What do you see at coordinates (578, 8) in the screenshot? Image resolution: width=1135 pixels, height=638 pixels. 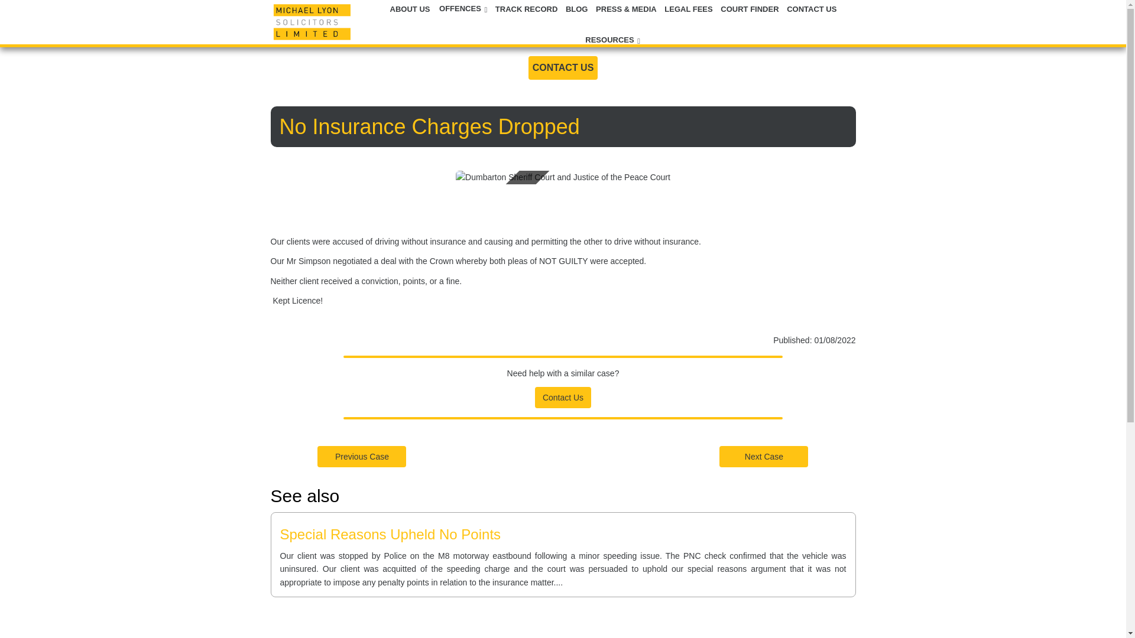 I see `BLOG` at bounding box center [578, 8].